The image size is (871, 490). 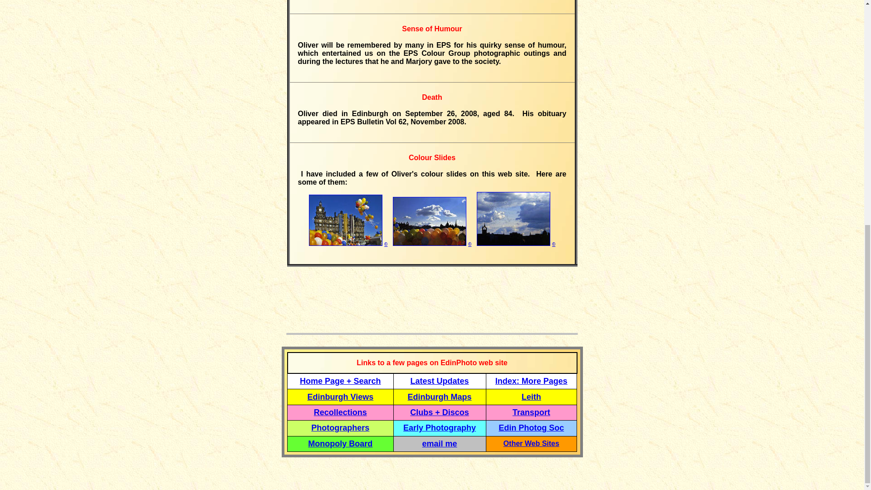 What do you see at coordinates (532, 381) in the screenshot?
I see `Index: More Pages` at bounding box center [532, 381].